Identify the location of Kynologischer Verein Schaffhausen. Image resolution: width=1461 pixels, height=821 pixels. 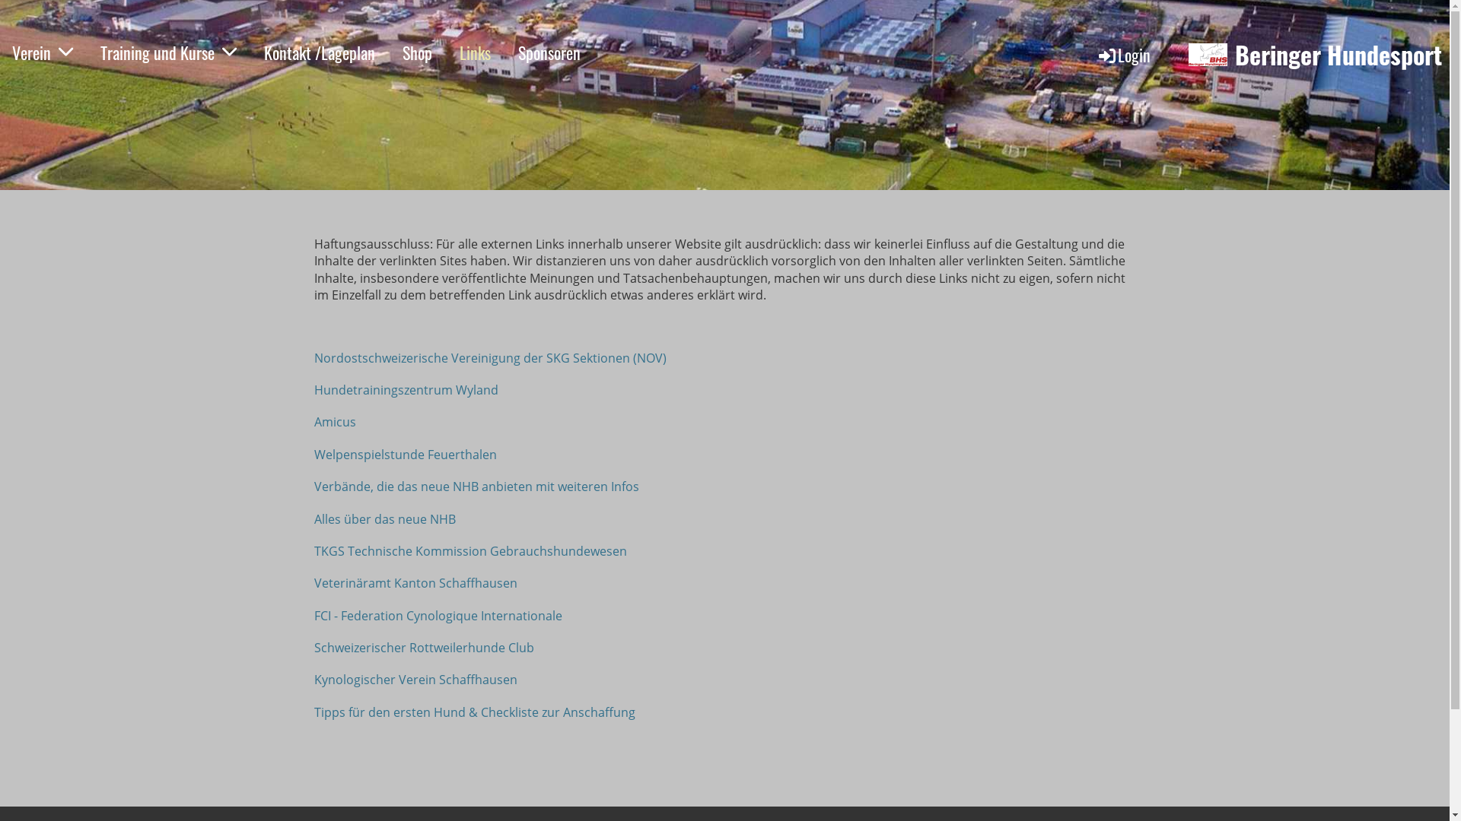
(415, 679).